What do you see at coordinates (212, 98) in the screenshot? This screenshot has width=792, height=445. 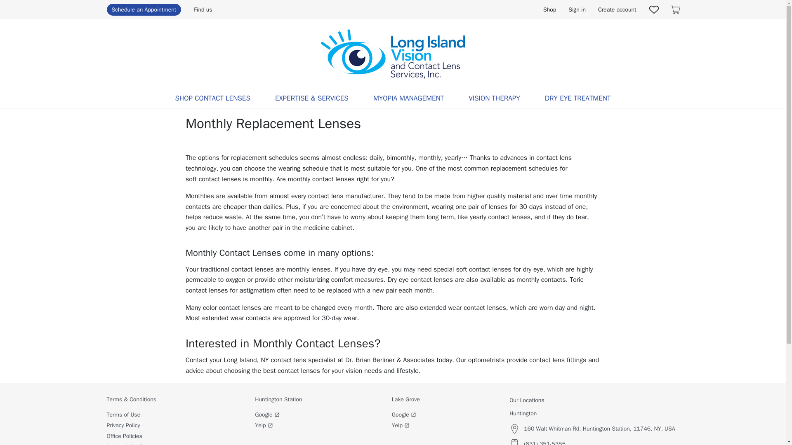 I see `SHOP CONTACT LENSES` at bounding box center [212, 98].